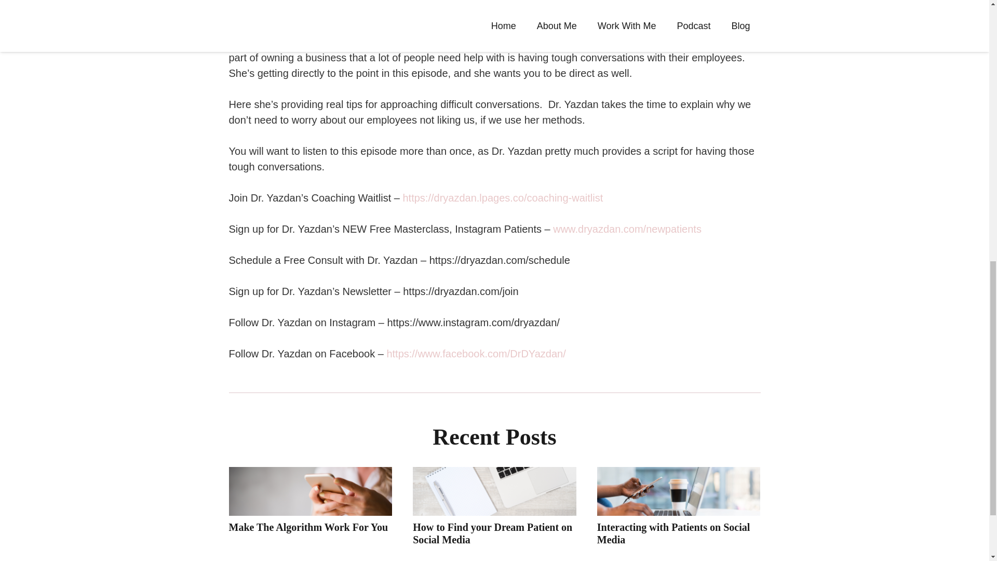 This screenshot has width=997, height=561. What do you see at coordinates (274, 26) in the screenshot?
I see `The Social Dentist - Dr. Desiree Yazdan` at bounding box center [274, 26].